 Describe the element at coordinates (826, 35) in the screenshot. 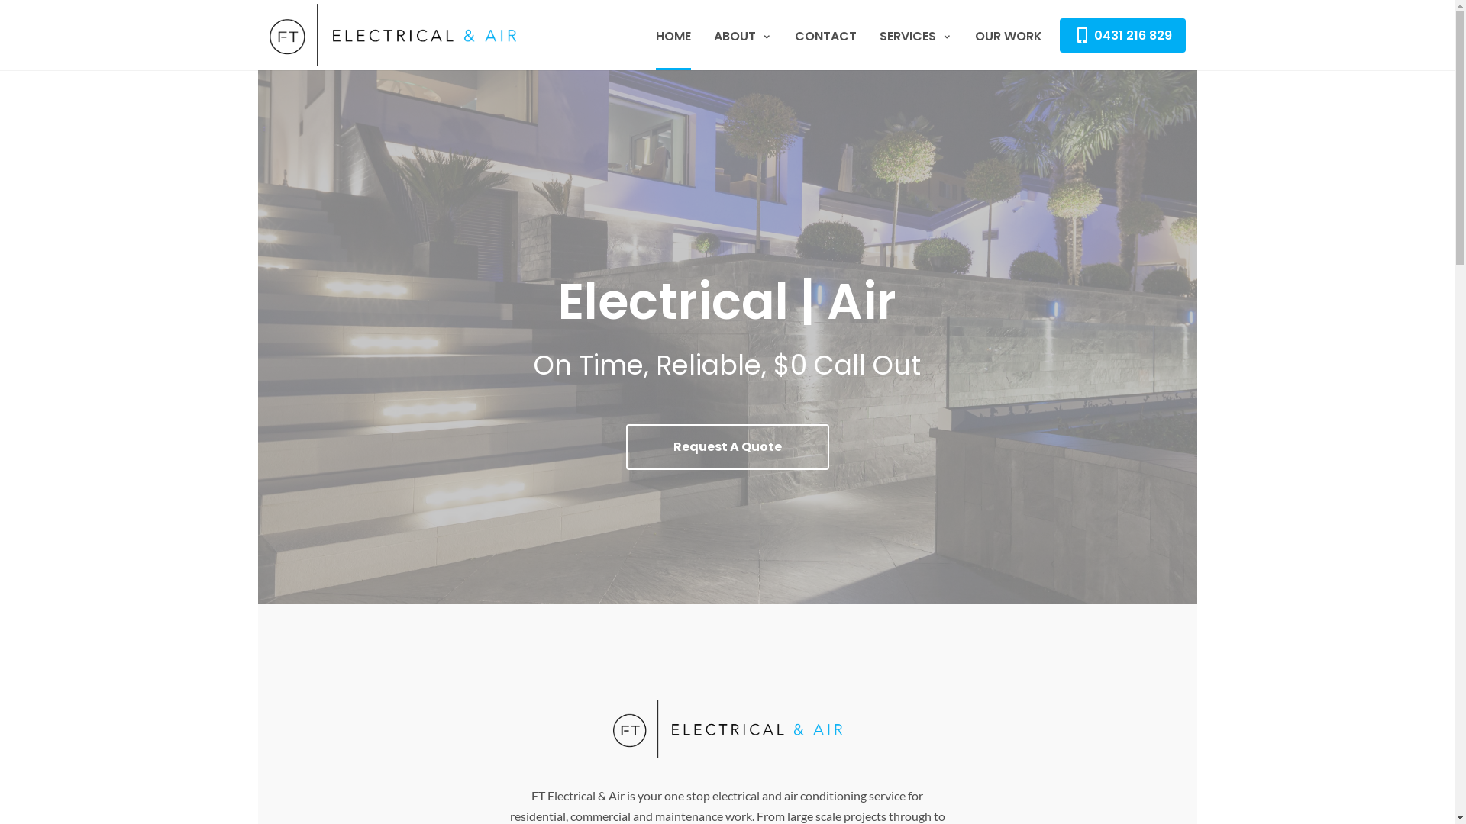

I see `CONTACT` at that location.